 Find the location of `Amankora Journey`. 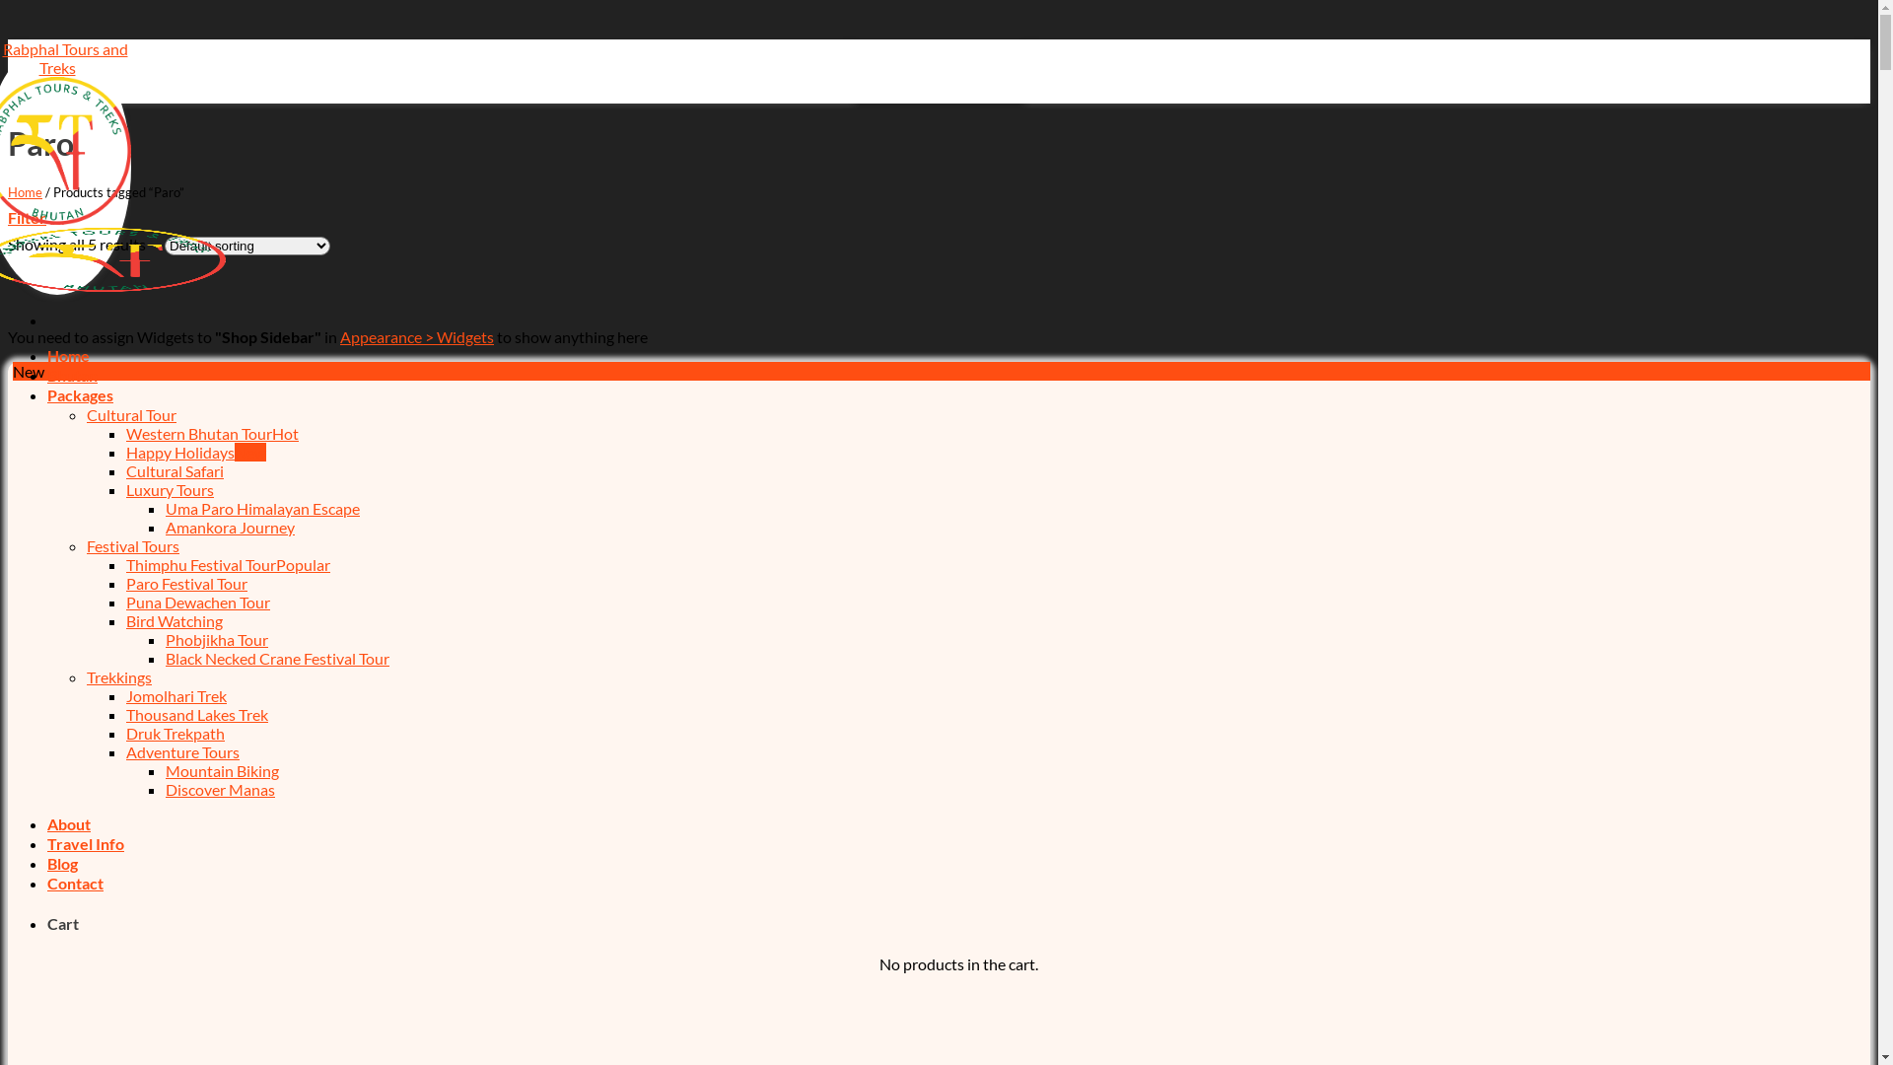

Amankora Journey is located at coordinates (231, 527).